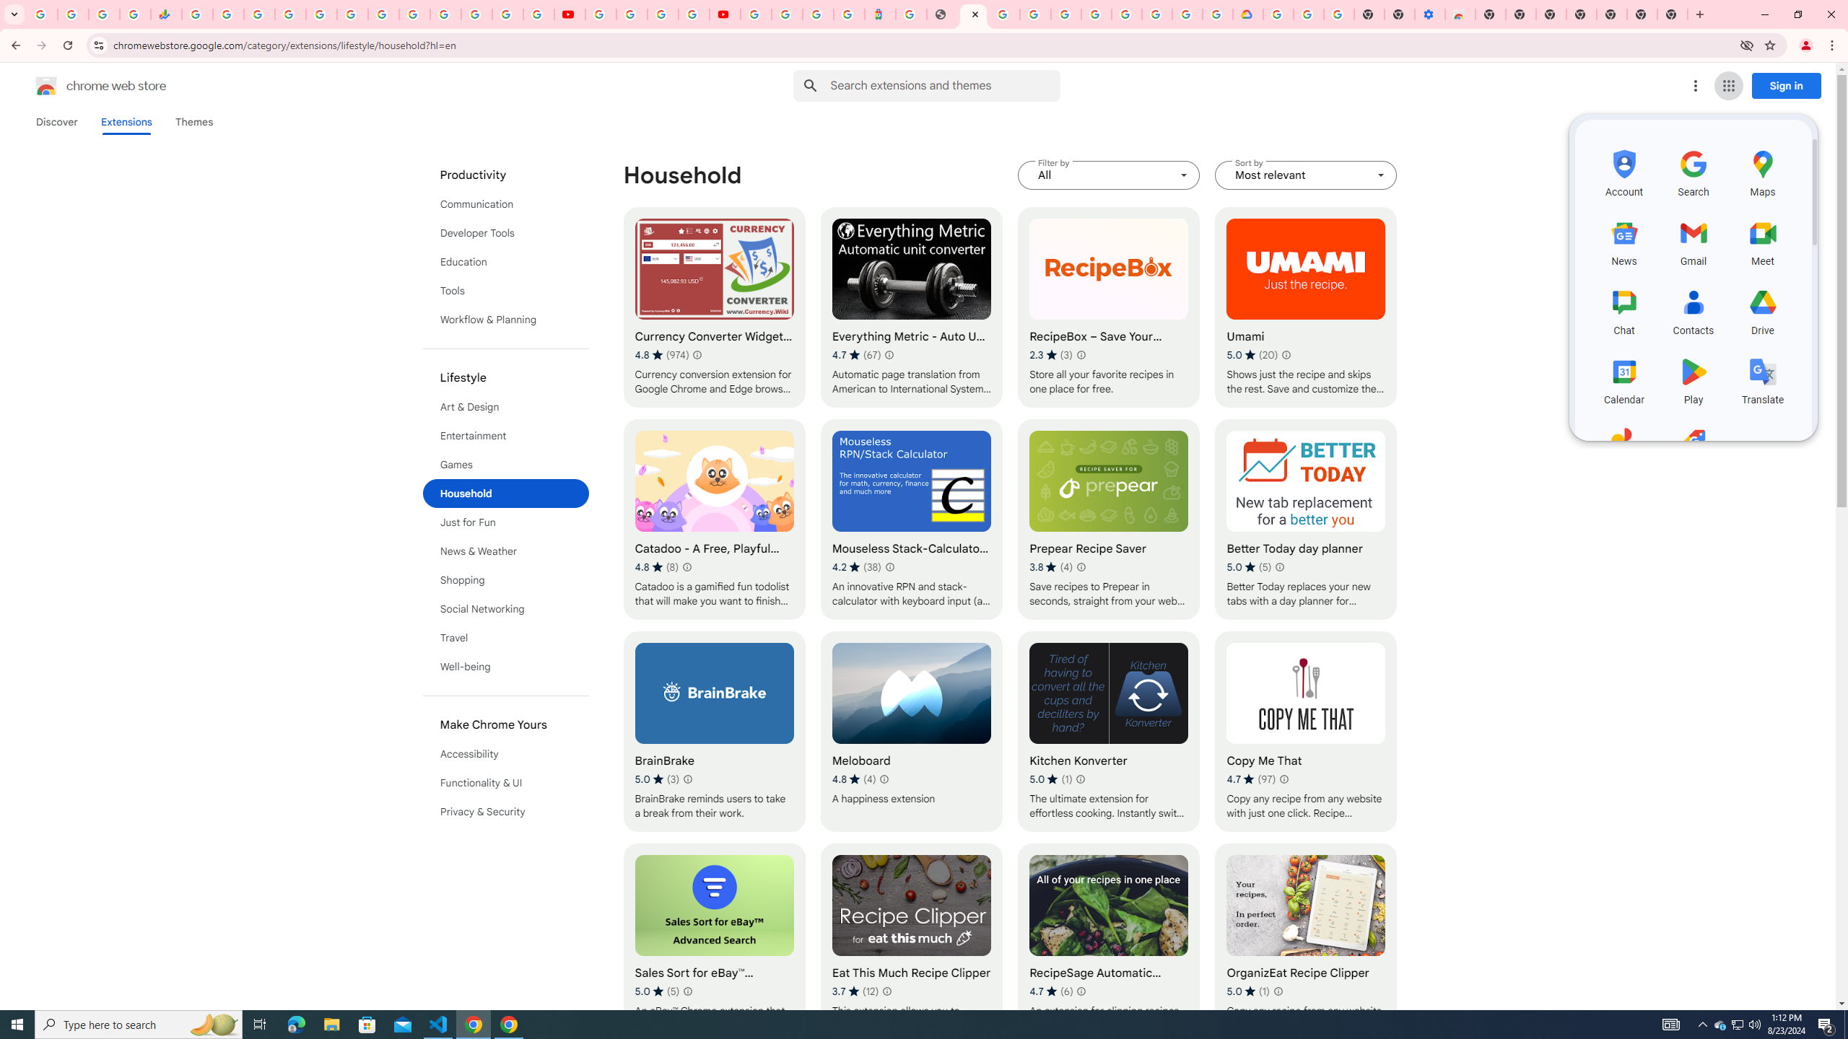 The image size is (1848, 1039). What do you see at coordinates (657, 567) in the screenshot?
I see `Average rating 4.8 out of 5 stars. 8 ratings.` at bounding box center [657, 567].